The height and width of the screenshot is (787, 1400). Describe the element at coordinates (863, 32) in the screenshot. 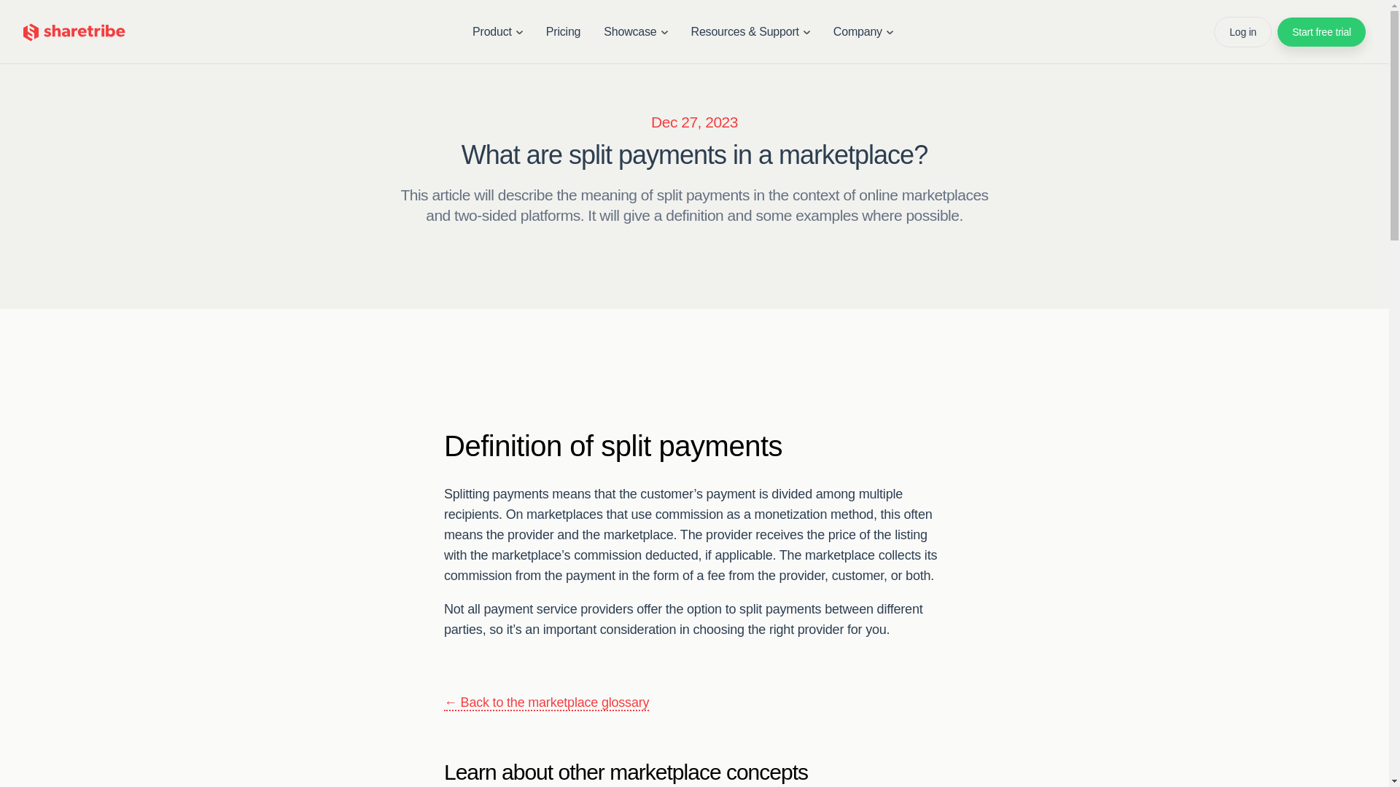

I see `Company` at that location.